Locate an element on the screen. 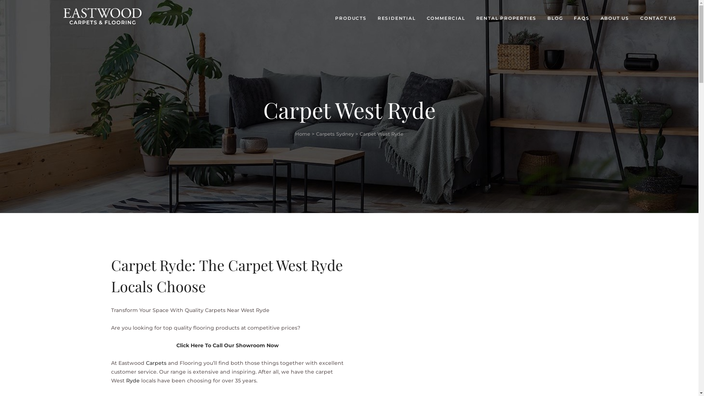  Click Here To Call Our Showroom Now is located at coordinates (227, 345).